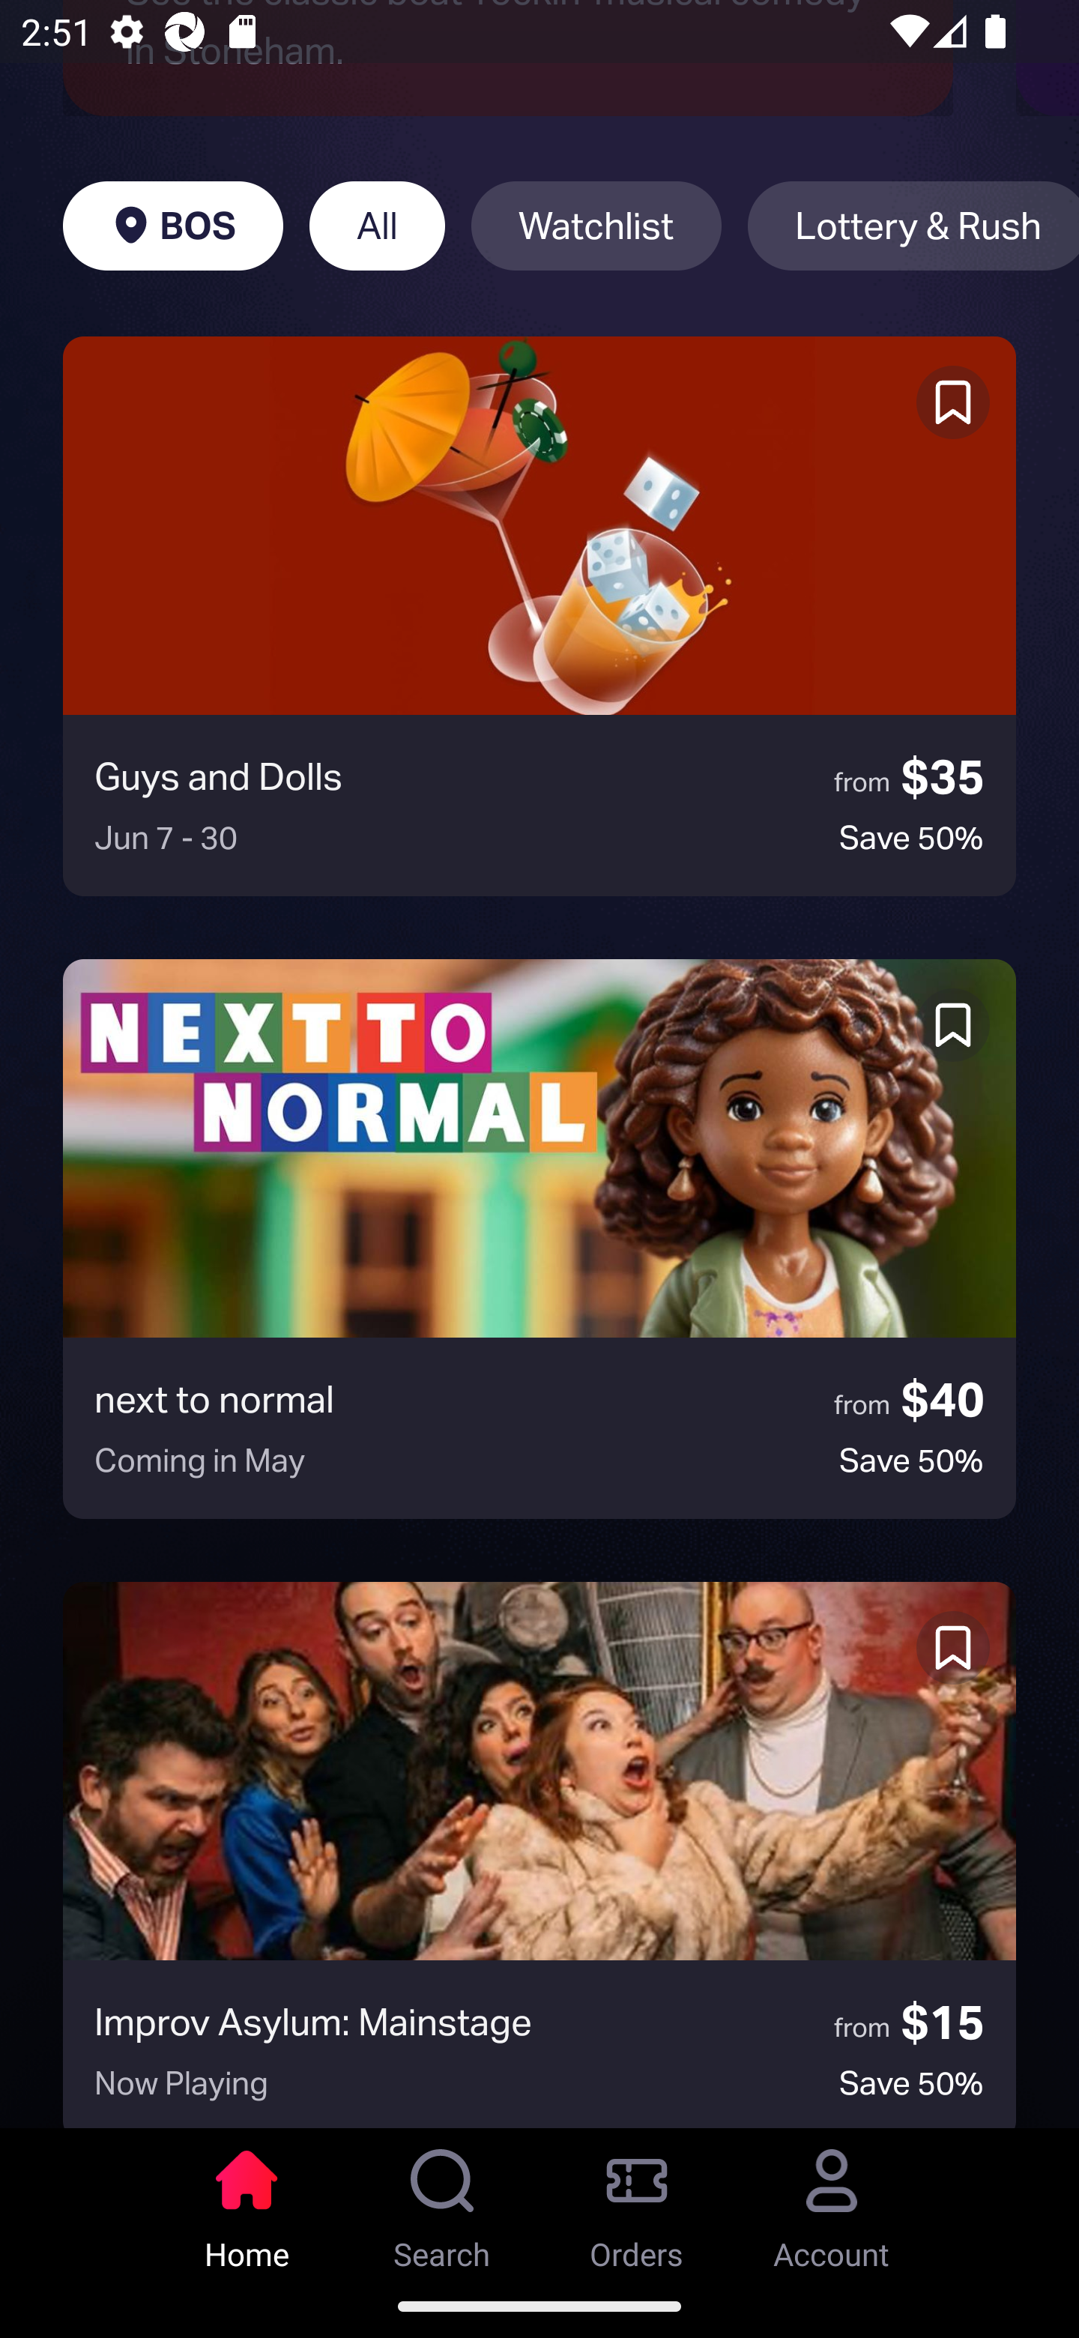  Describe the element at coordinates (539, 1239) in the screenshot. I see `next to normal from $40 Coming in May Save 50%` at that location.